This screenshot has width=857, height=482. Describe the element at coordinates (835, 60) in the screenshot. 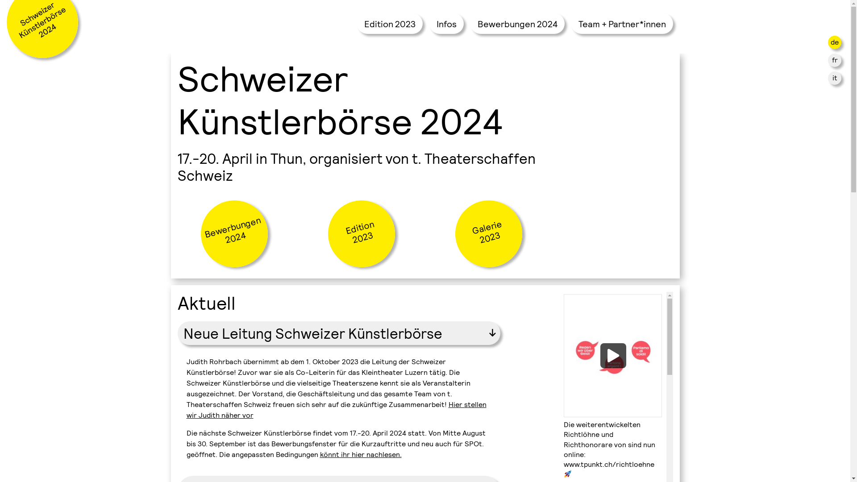

I see `fr` at that location.